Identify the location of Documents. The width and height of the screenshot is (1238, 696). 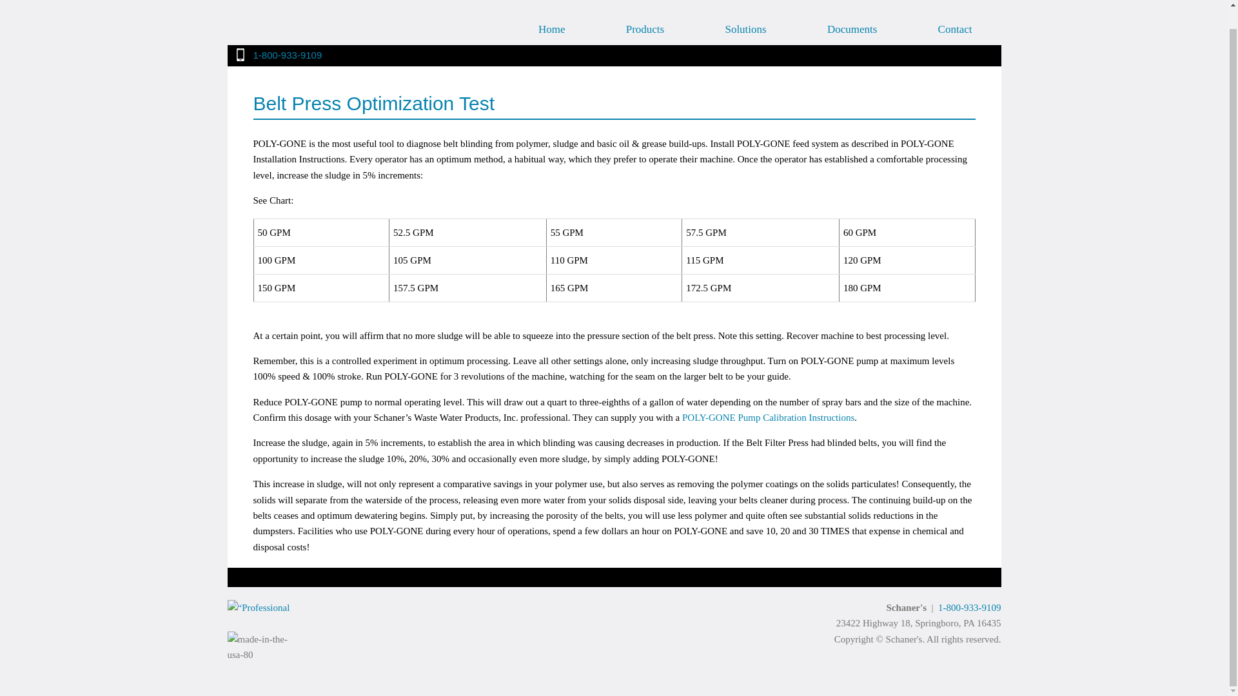
(852, 12).